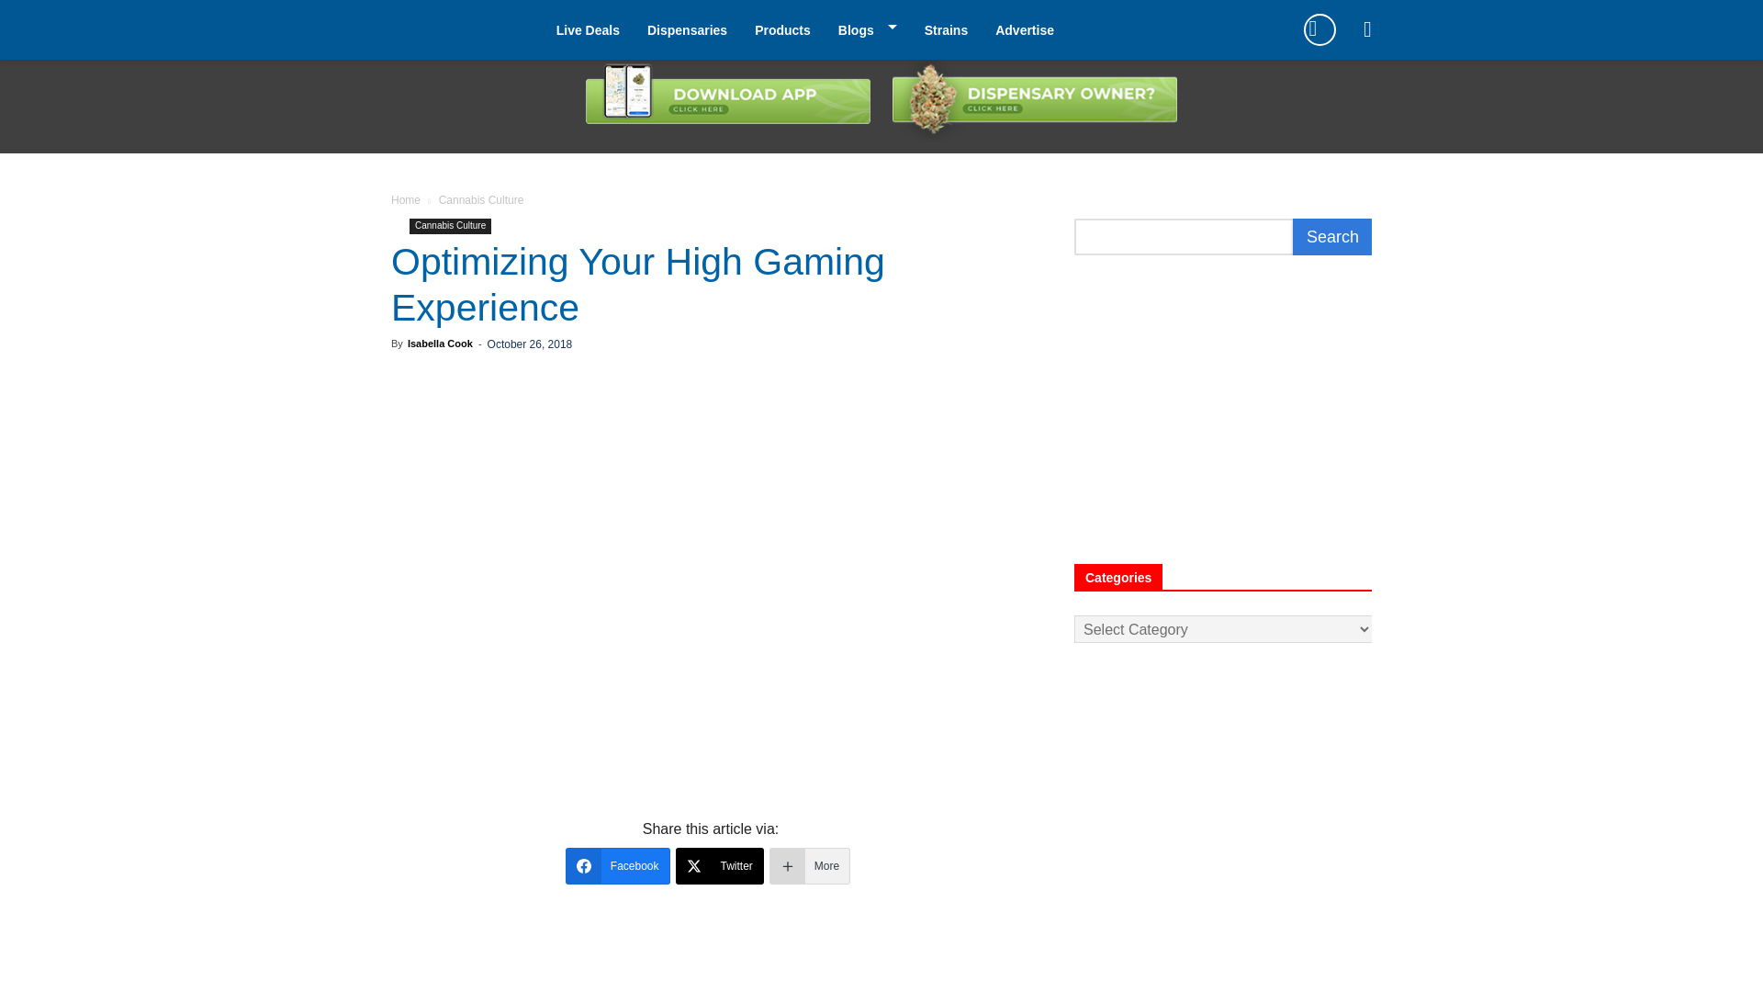 The width and height of the screenshot is (1763, 992). I want to click on More, so click(809, 866).